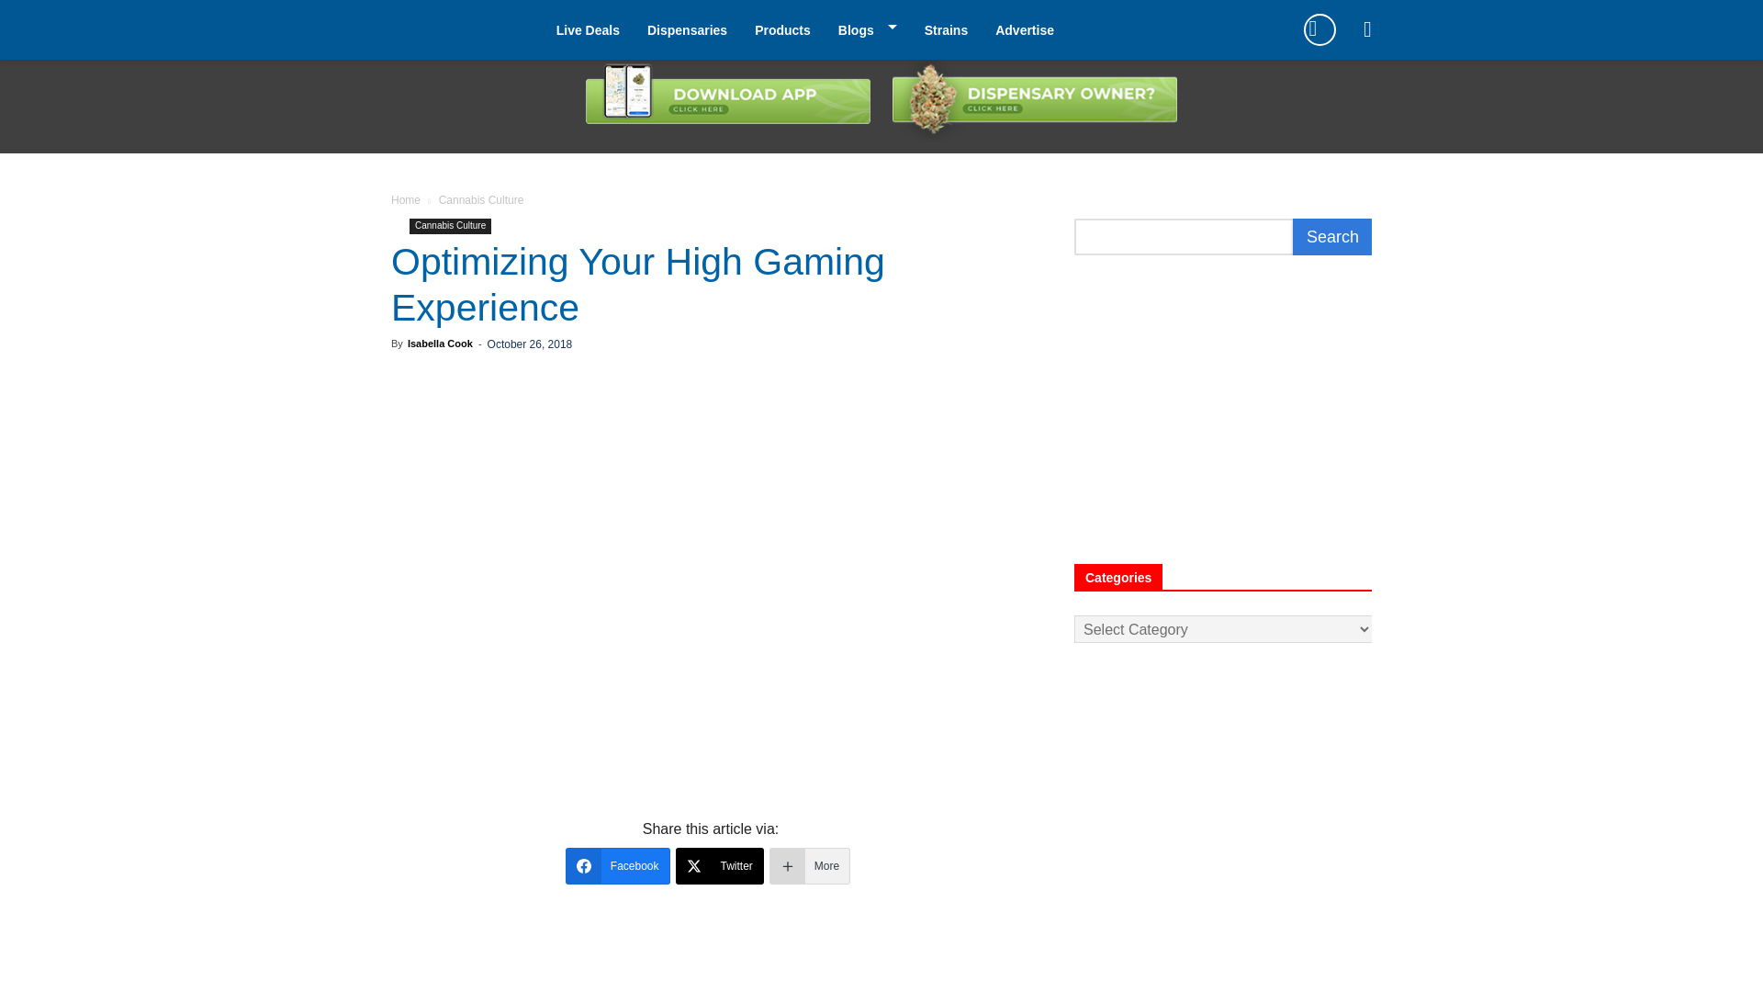 The width and height of the screenshot is (1763, 992). I want to click on More, so click(809, 866).